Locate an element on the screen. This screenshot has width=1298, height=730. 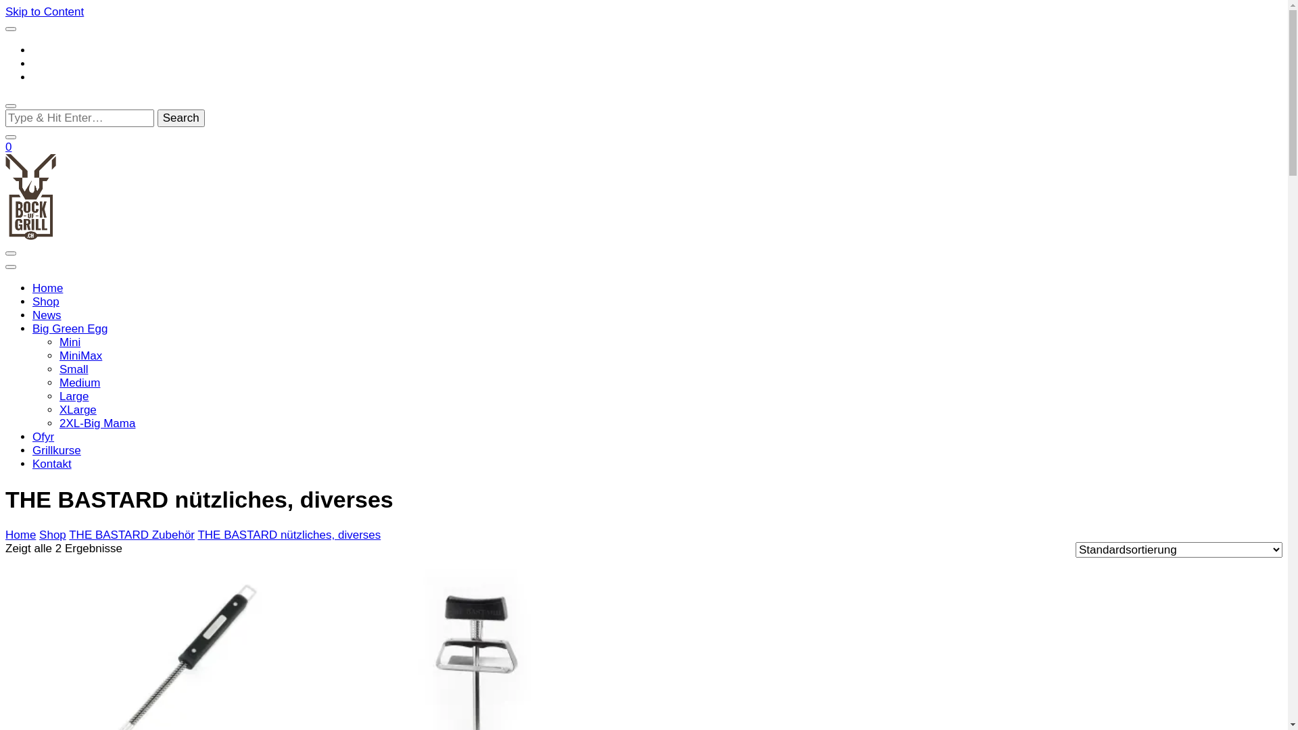
Bock uf Grill is located at coordinates (56, 277).